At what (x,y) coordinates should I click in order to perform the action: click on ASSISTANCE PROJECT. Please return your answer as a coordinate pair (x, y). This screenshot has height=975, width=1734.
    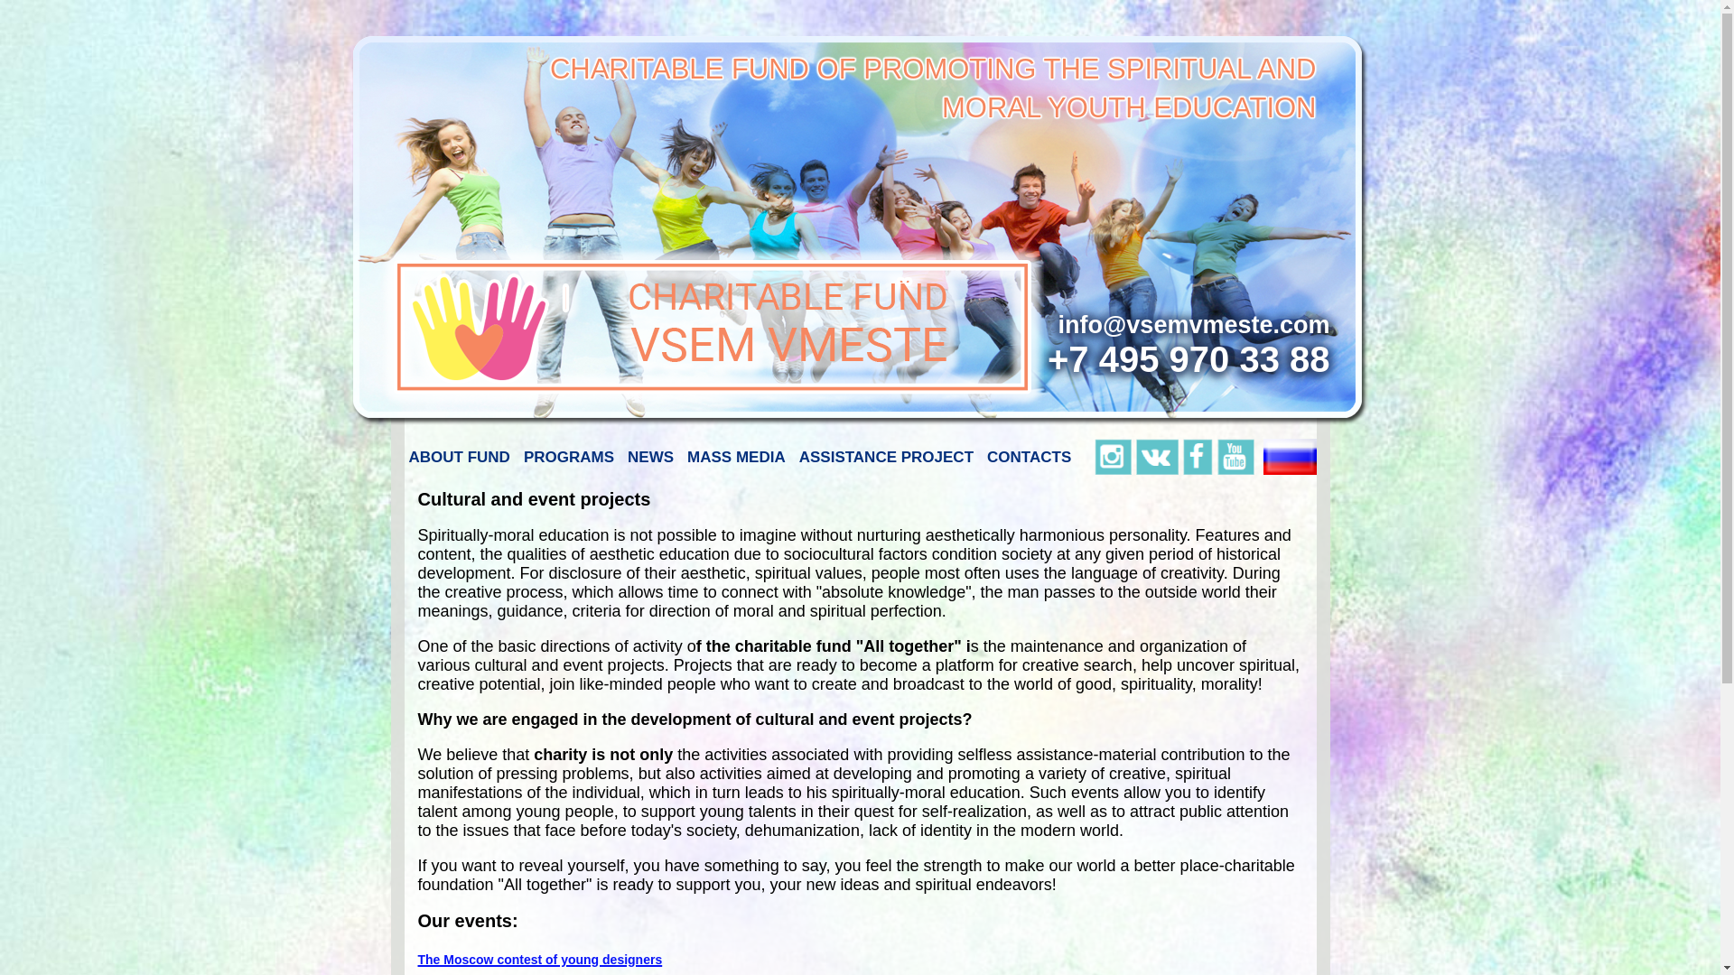
    Looking at the image, I should click on (885, 457).